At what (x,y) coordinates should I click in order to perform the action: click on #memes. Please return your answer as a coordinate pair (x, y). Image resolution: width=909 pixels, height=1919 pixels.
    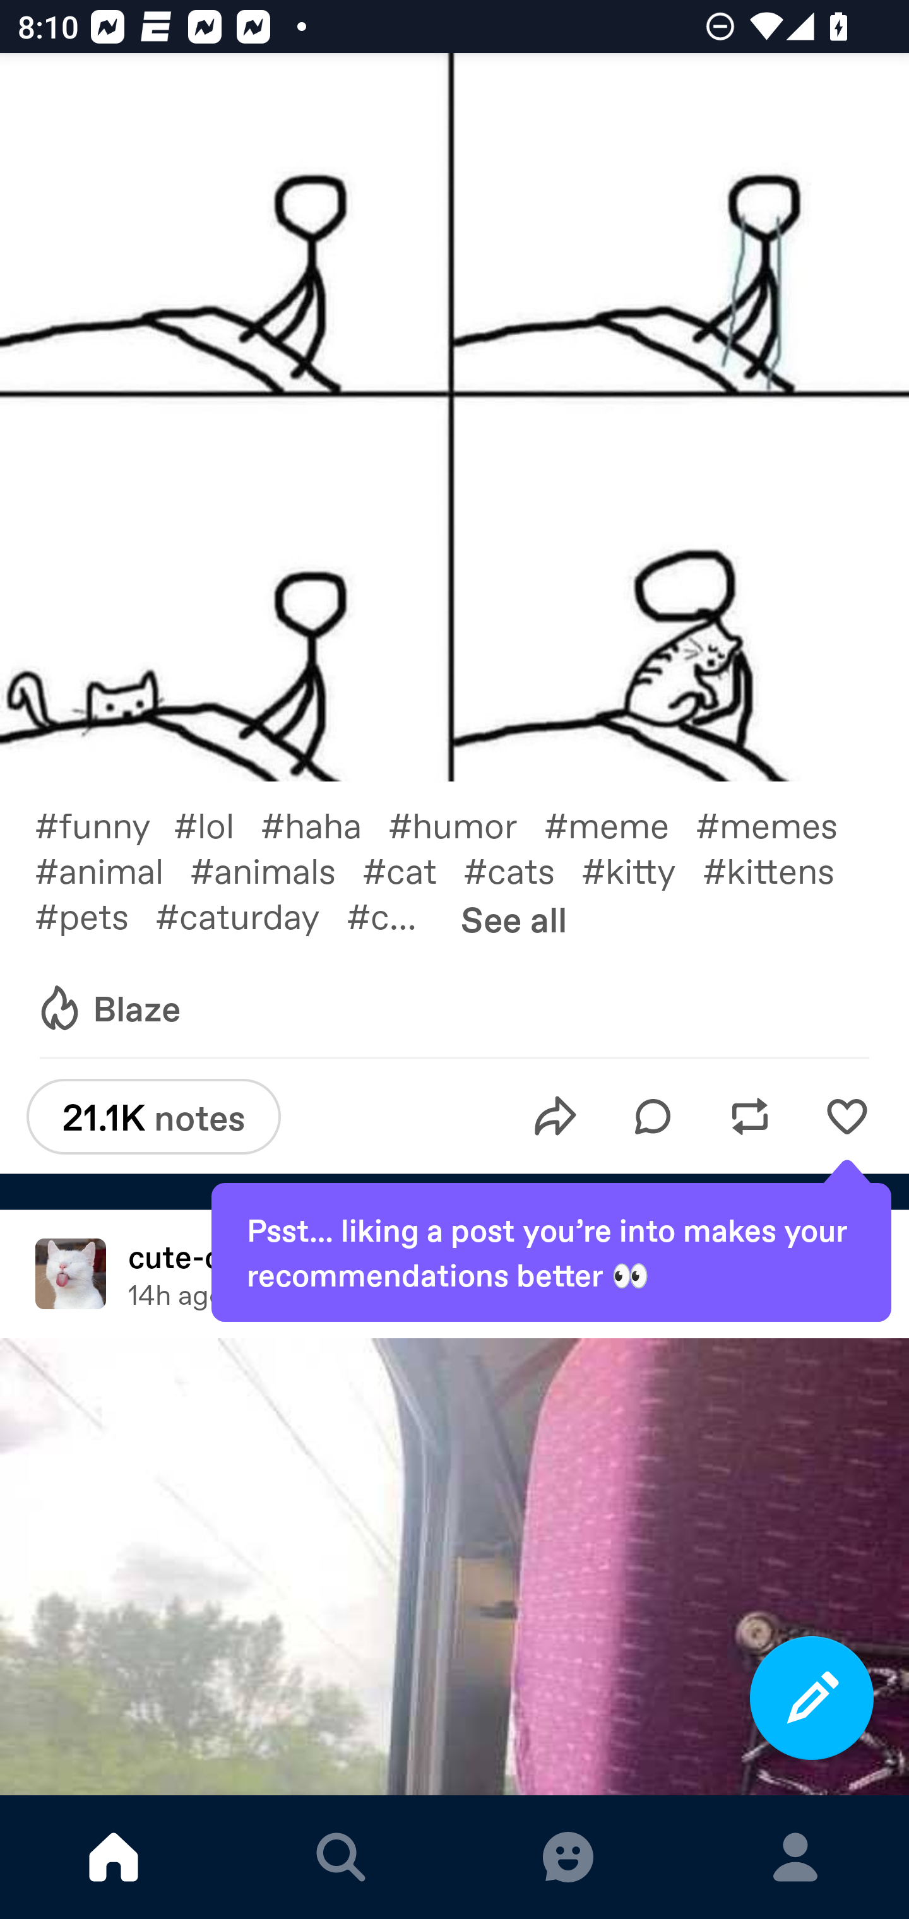
    Looking at the image, I should click on (780, 824).